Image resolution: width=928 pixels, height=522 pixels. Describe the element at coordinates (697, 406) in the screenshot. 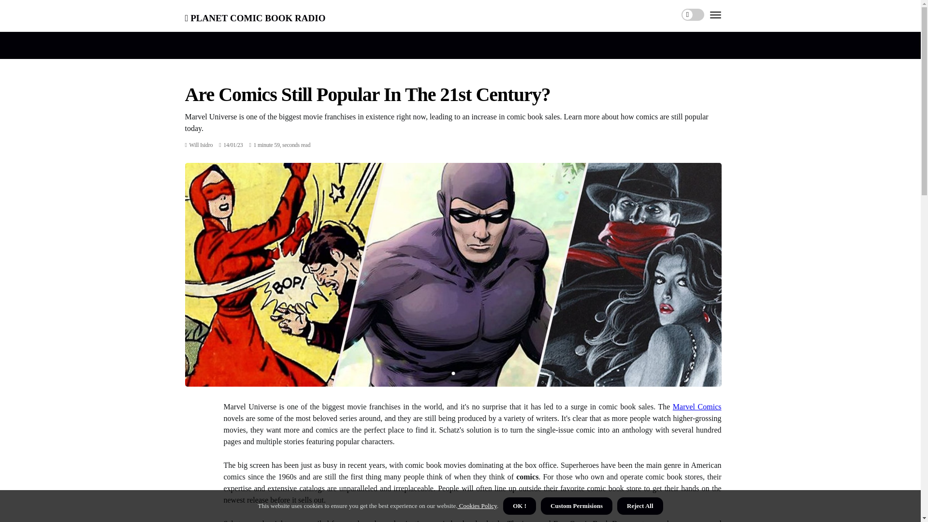

I see `Marvel Comics` at that location.